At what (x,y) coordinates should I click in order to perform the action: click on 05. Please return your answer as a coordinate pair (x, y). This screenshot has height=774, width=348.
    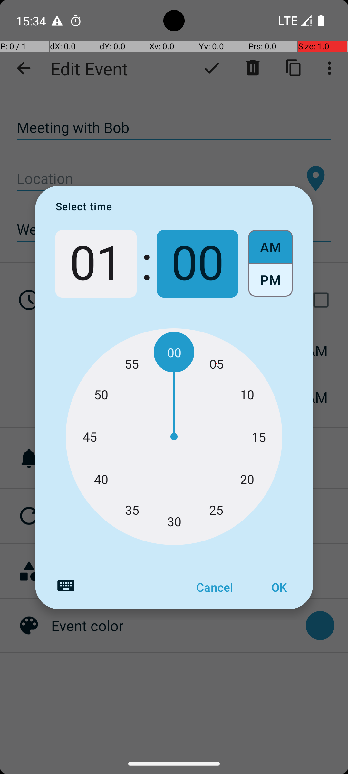
    Looking at the image, I should click on (217, 364).